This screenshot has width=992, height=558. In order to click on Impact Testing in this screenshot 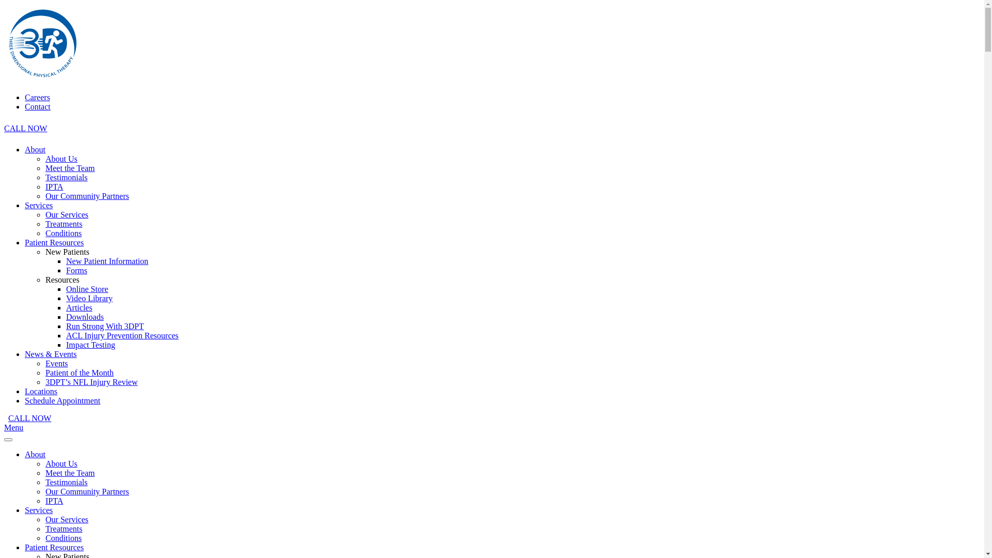, I will do `click(91, 345)`.